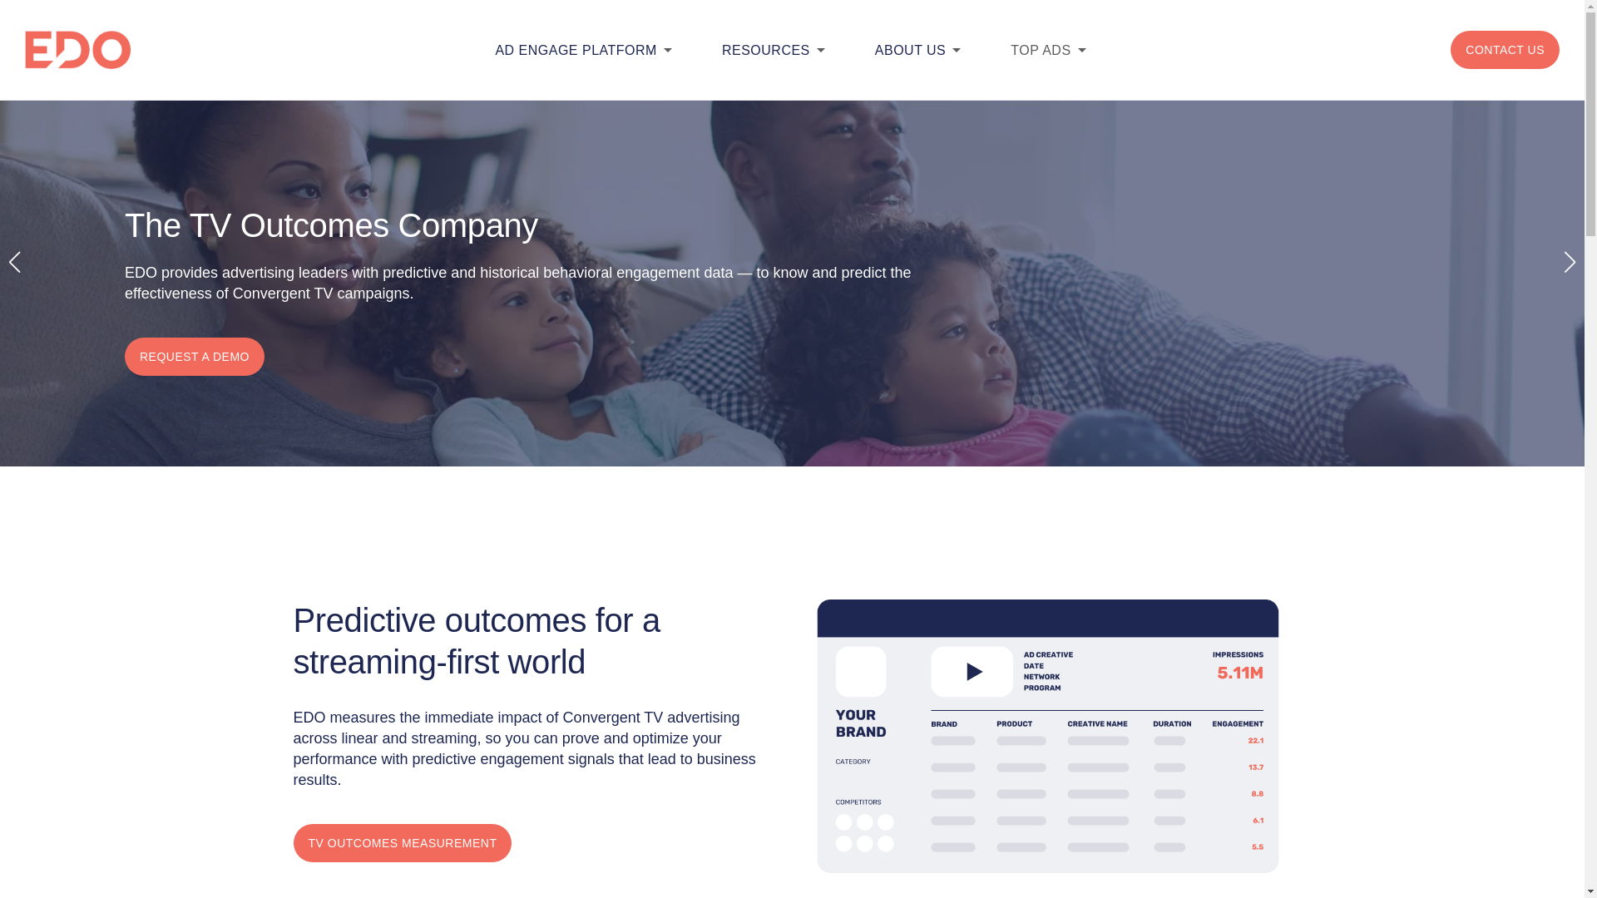  I want to click on Button Tv outcomes measurement, so click(401, 843).